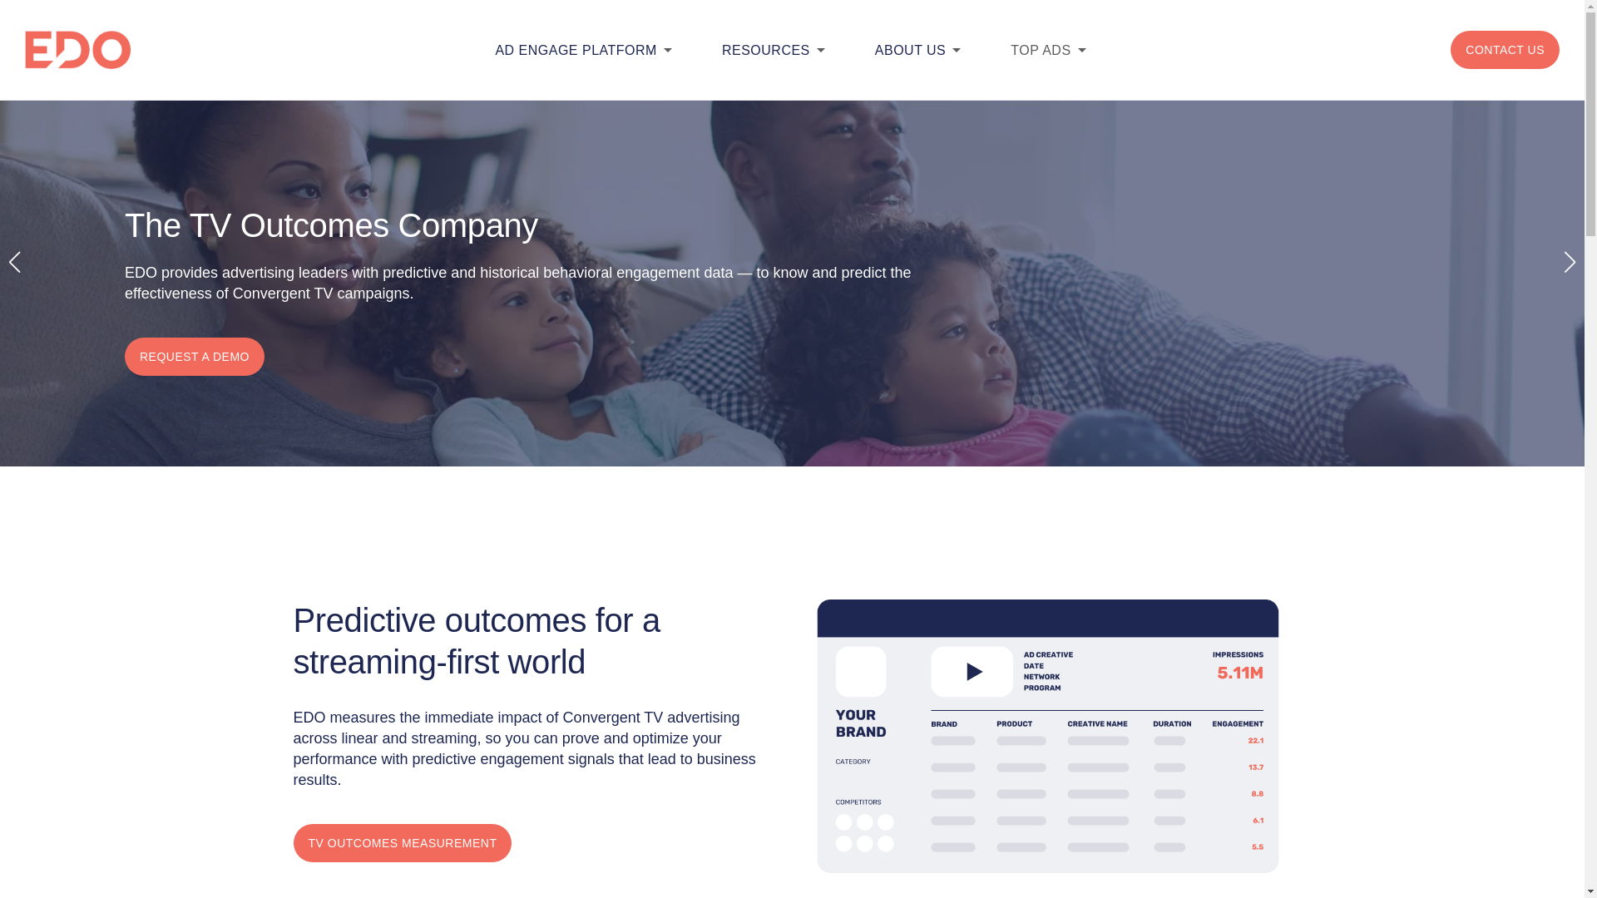  I want to click on Button Tv outcomes measurement, so click(401, 843).